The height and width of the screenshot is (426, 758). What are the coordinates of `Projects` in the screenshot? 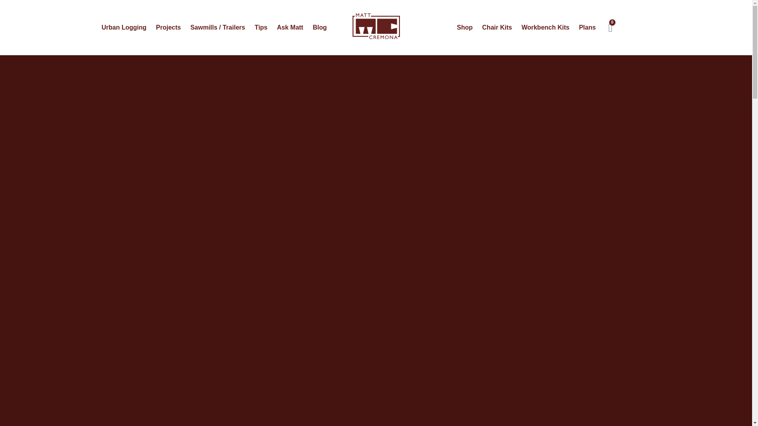 It's located at (168, 27).